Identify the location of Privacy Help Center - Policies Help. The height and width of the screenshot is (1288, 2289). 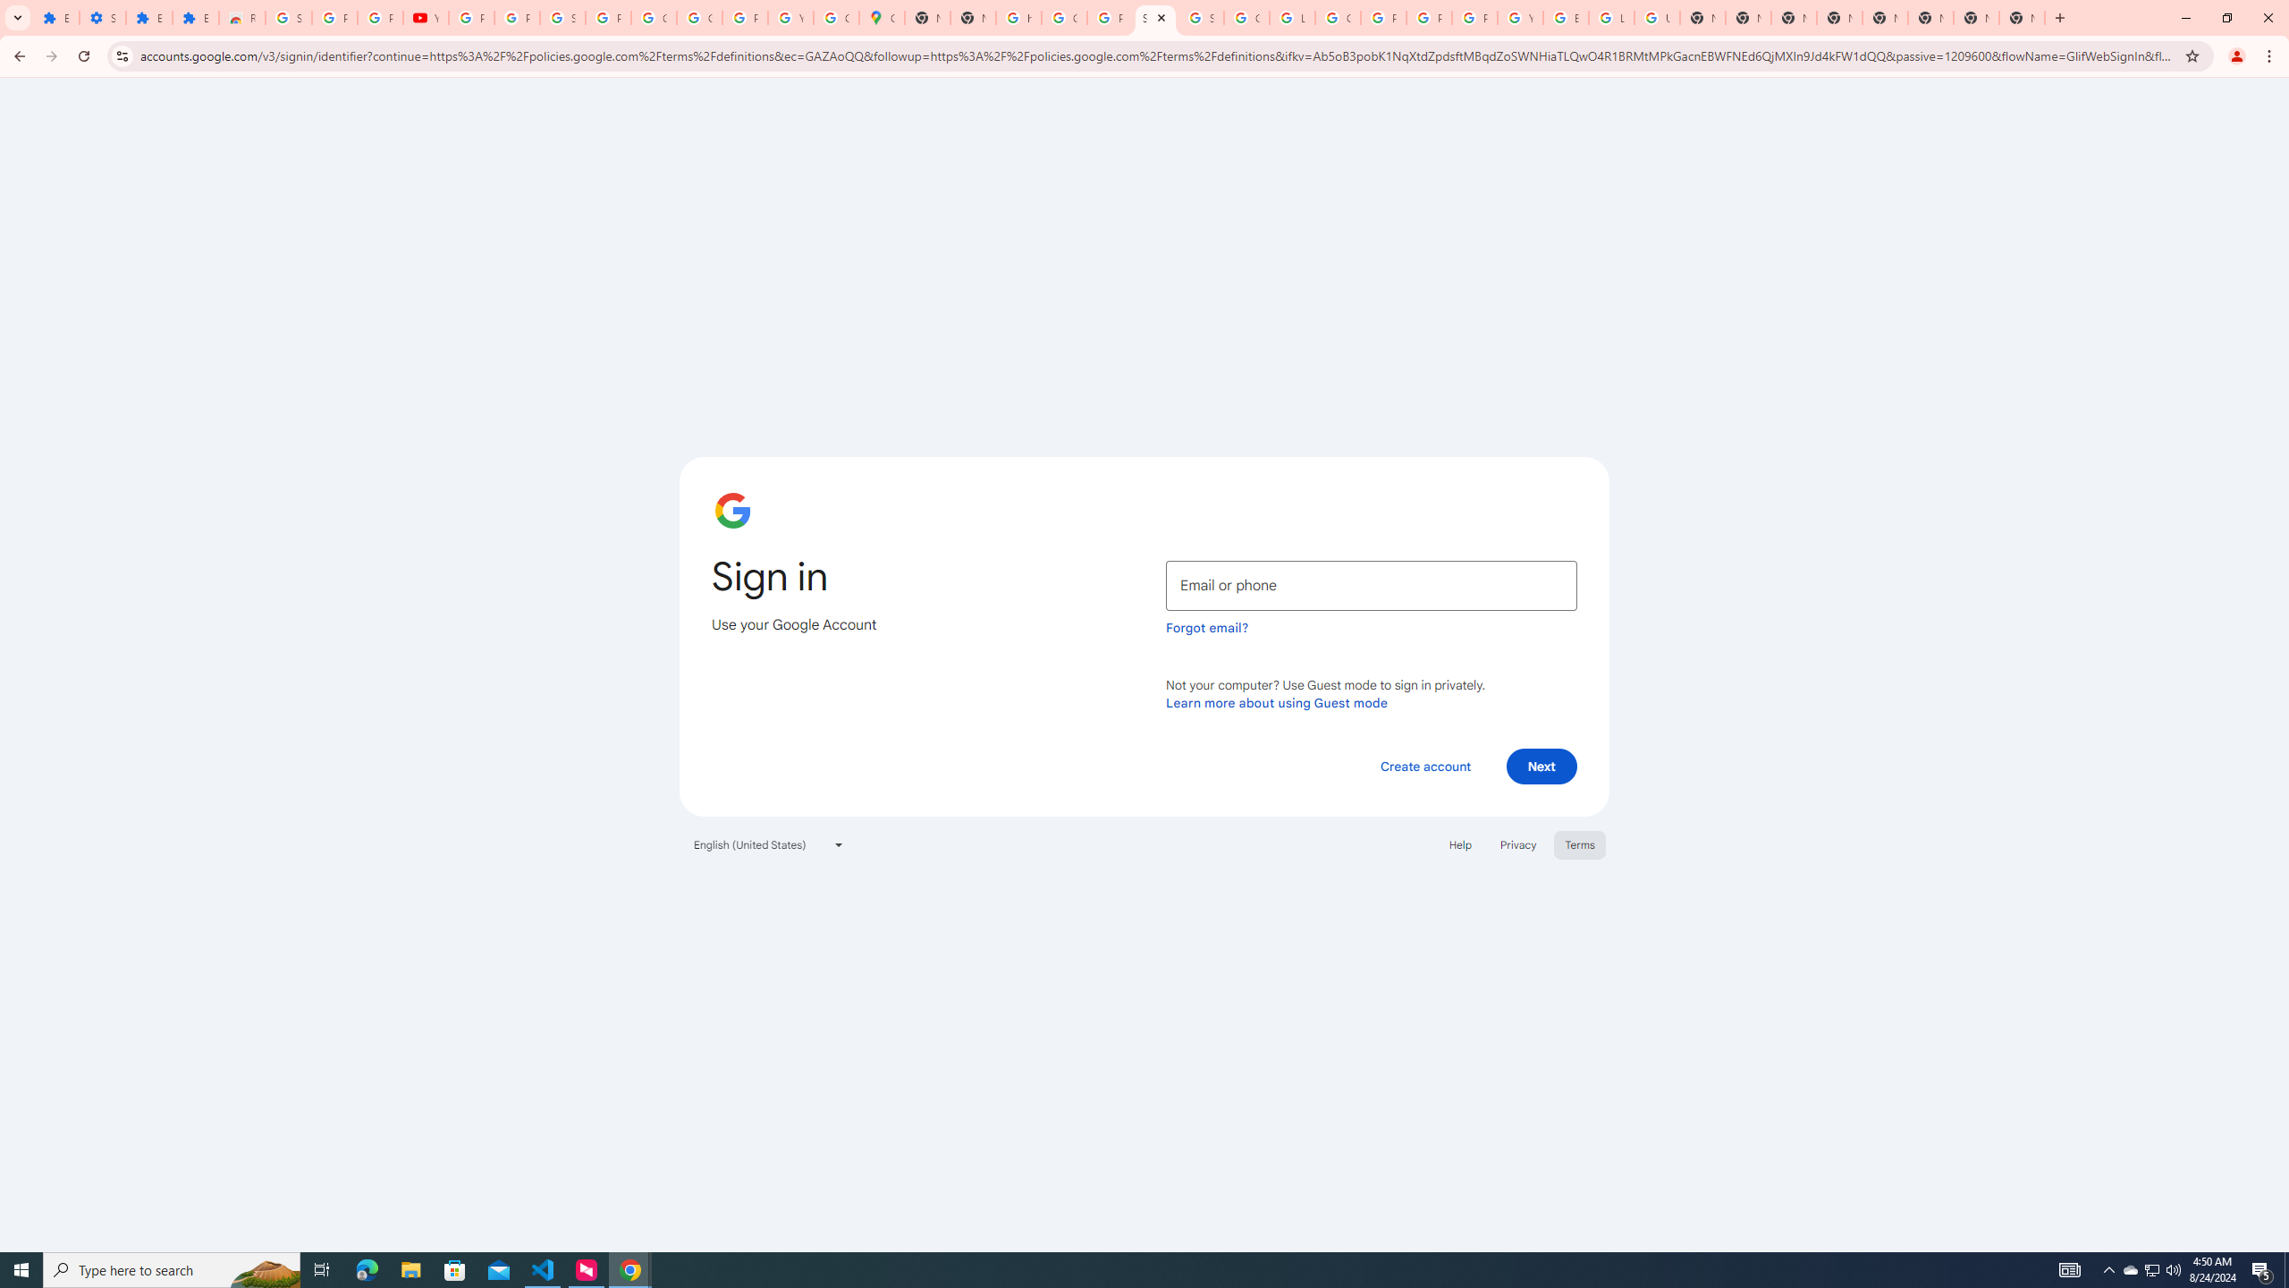
(1383, 18).